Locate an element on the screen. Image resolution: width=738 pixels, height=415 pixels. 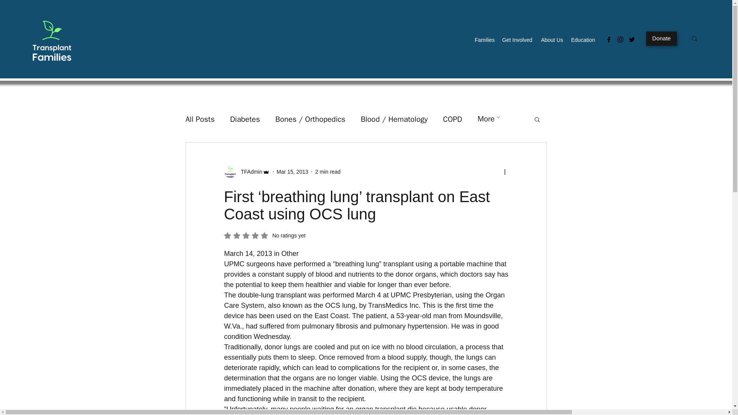
Wix Chat is located at coordinates (661, 392).